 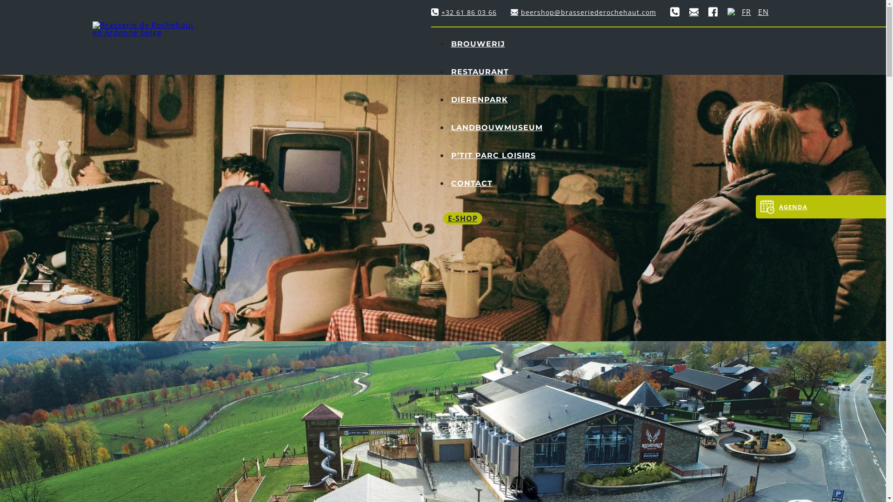 What do you see at coordinates (480, 99) in the screenshot?
I see `DIERENPARK` at bounding box center [480, 99].